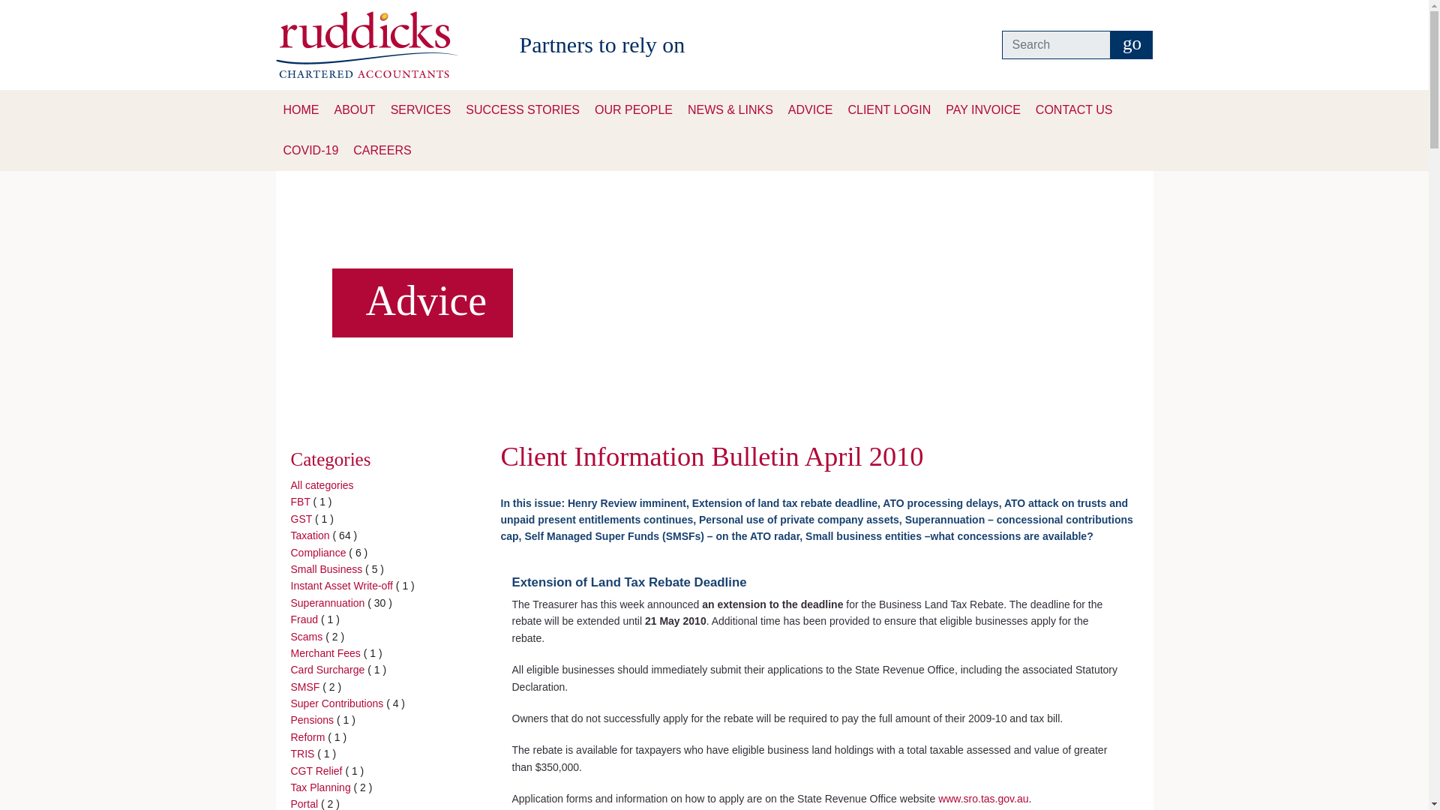 The image size is (1440, 810). I want to click on CLIENT LOGIN, so click(889, 109).